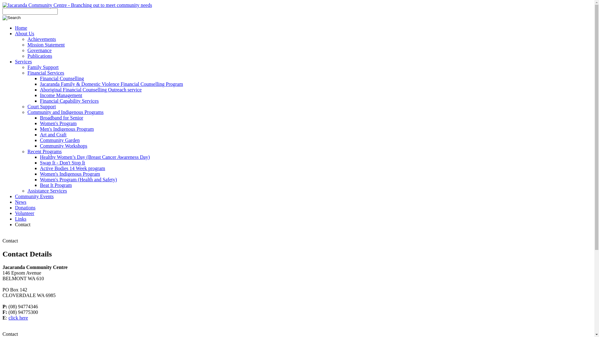 Image resolution: width=599 pixels, height=337 pixels. What do you see at coordinates (53, 135) in the screenshot?
I see `Art and Craft` at bounding box center [53, 135].